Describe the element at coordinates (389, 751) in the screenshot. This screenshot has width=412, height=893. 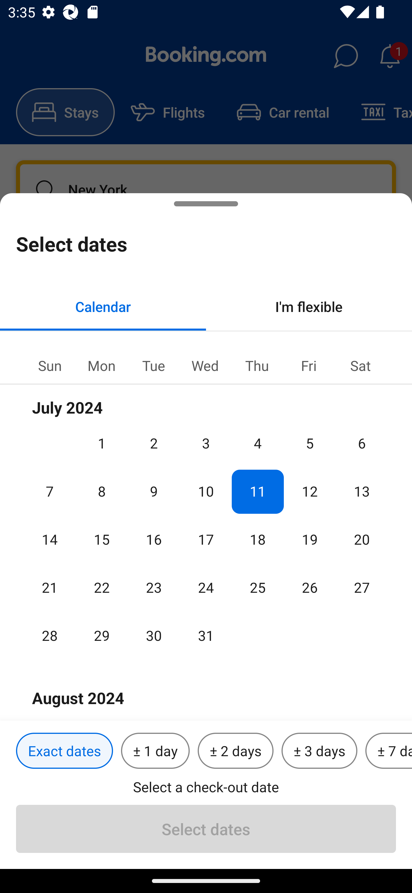
I see `± 7 days` at that location.